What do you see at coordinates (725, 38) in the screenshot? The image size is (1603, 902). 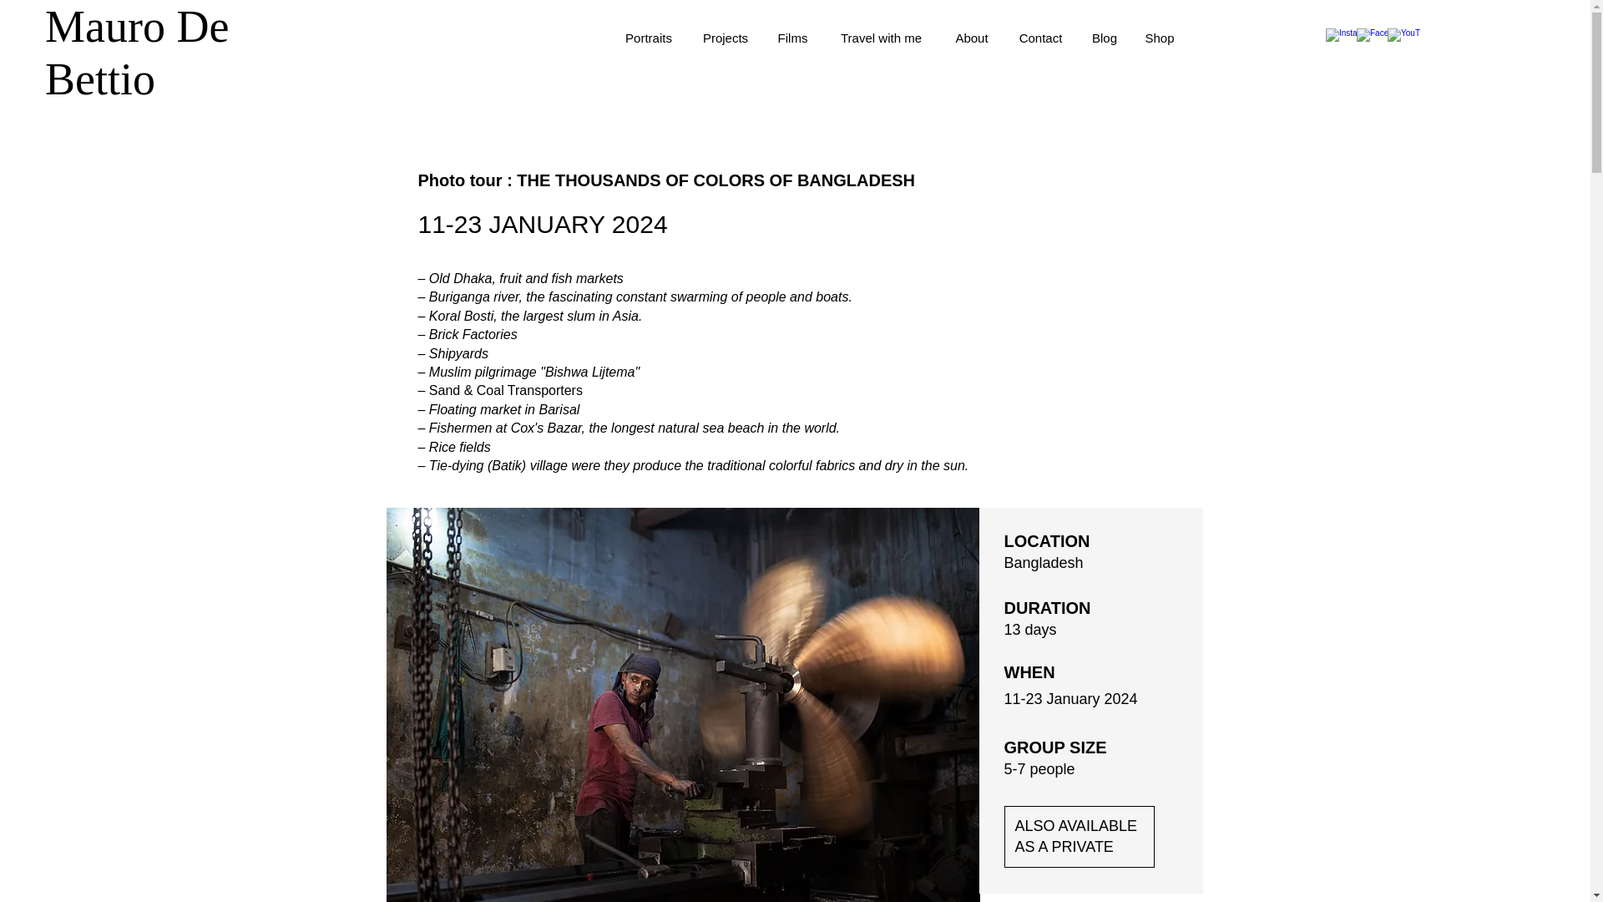 I see `Projects` at bounding box center [725, 38].